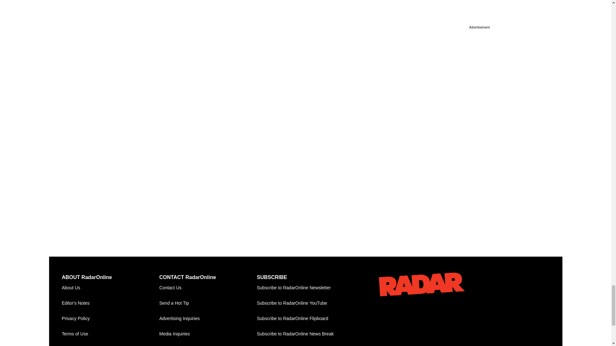 Image resolution: width=616 pixels, height=346 pixels. What do you see at coordinates (110, 318) in the screenshot?
I see `Privacy Policy` at bounding box center [110, 318].